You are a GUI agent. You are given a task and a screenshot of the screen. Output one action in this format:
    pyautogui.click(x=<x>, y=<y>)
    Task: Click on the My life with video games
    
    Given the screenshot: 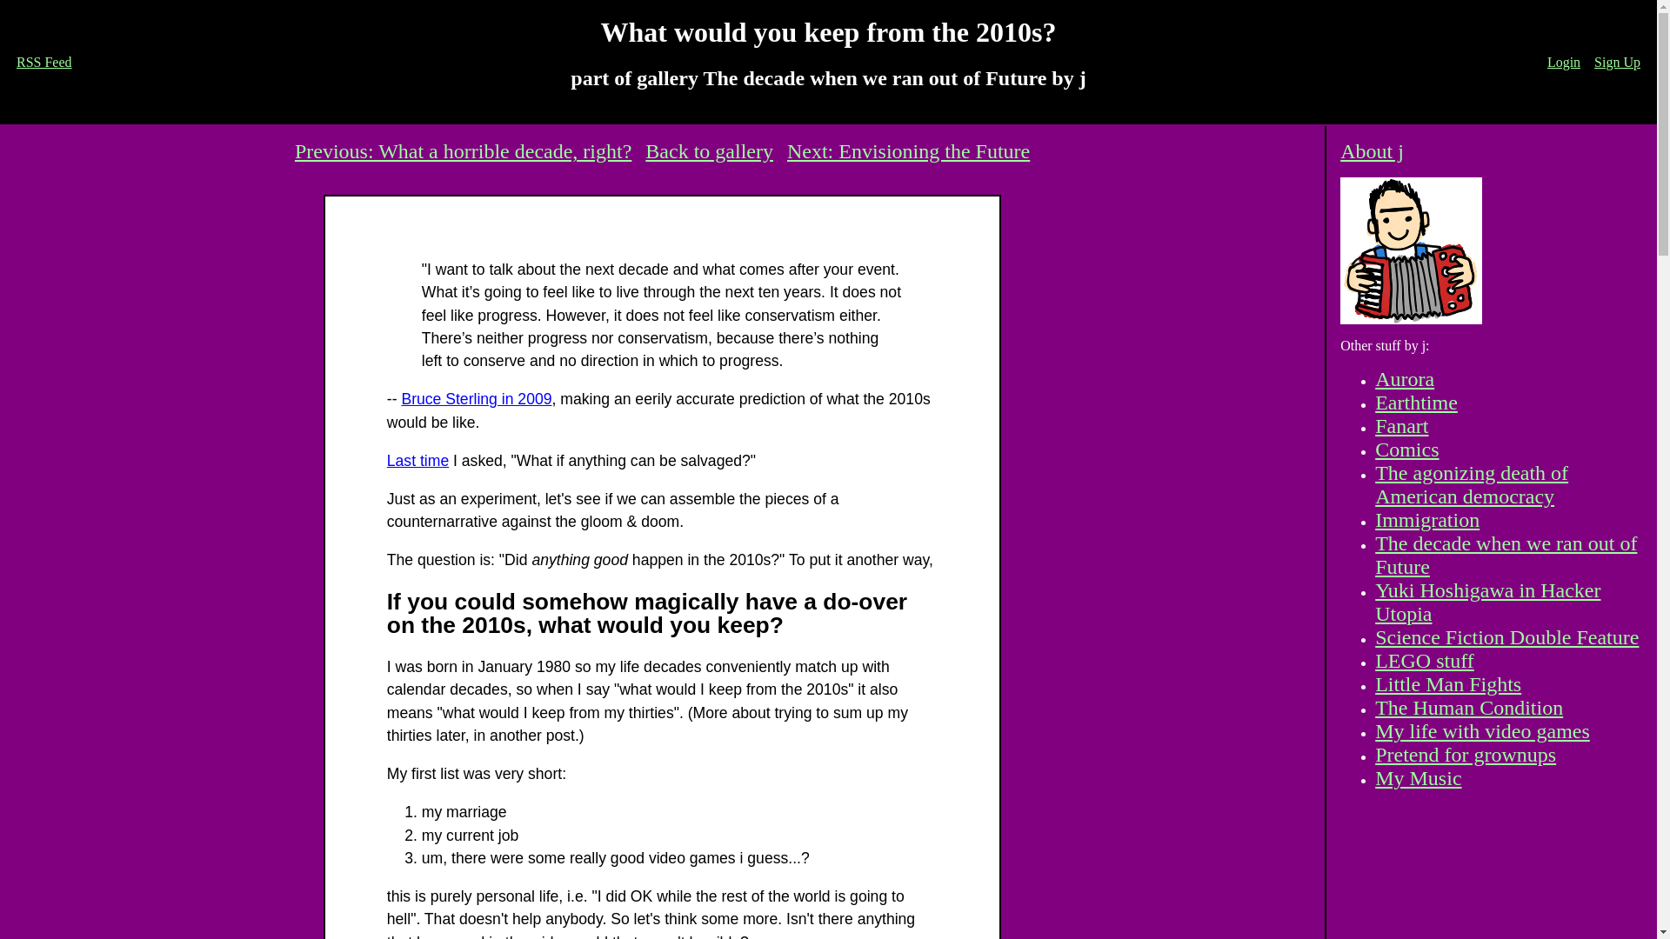 What is the action you would take?
    pyautogui.click(x=1482, y=731)
    